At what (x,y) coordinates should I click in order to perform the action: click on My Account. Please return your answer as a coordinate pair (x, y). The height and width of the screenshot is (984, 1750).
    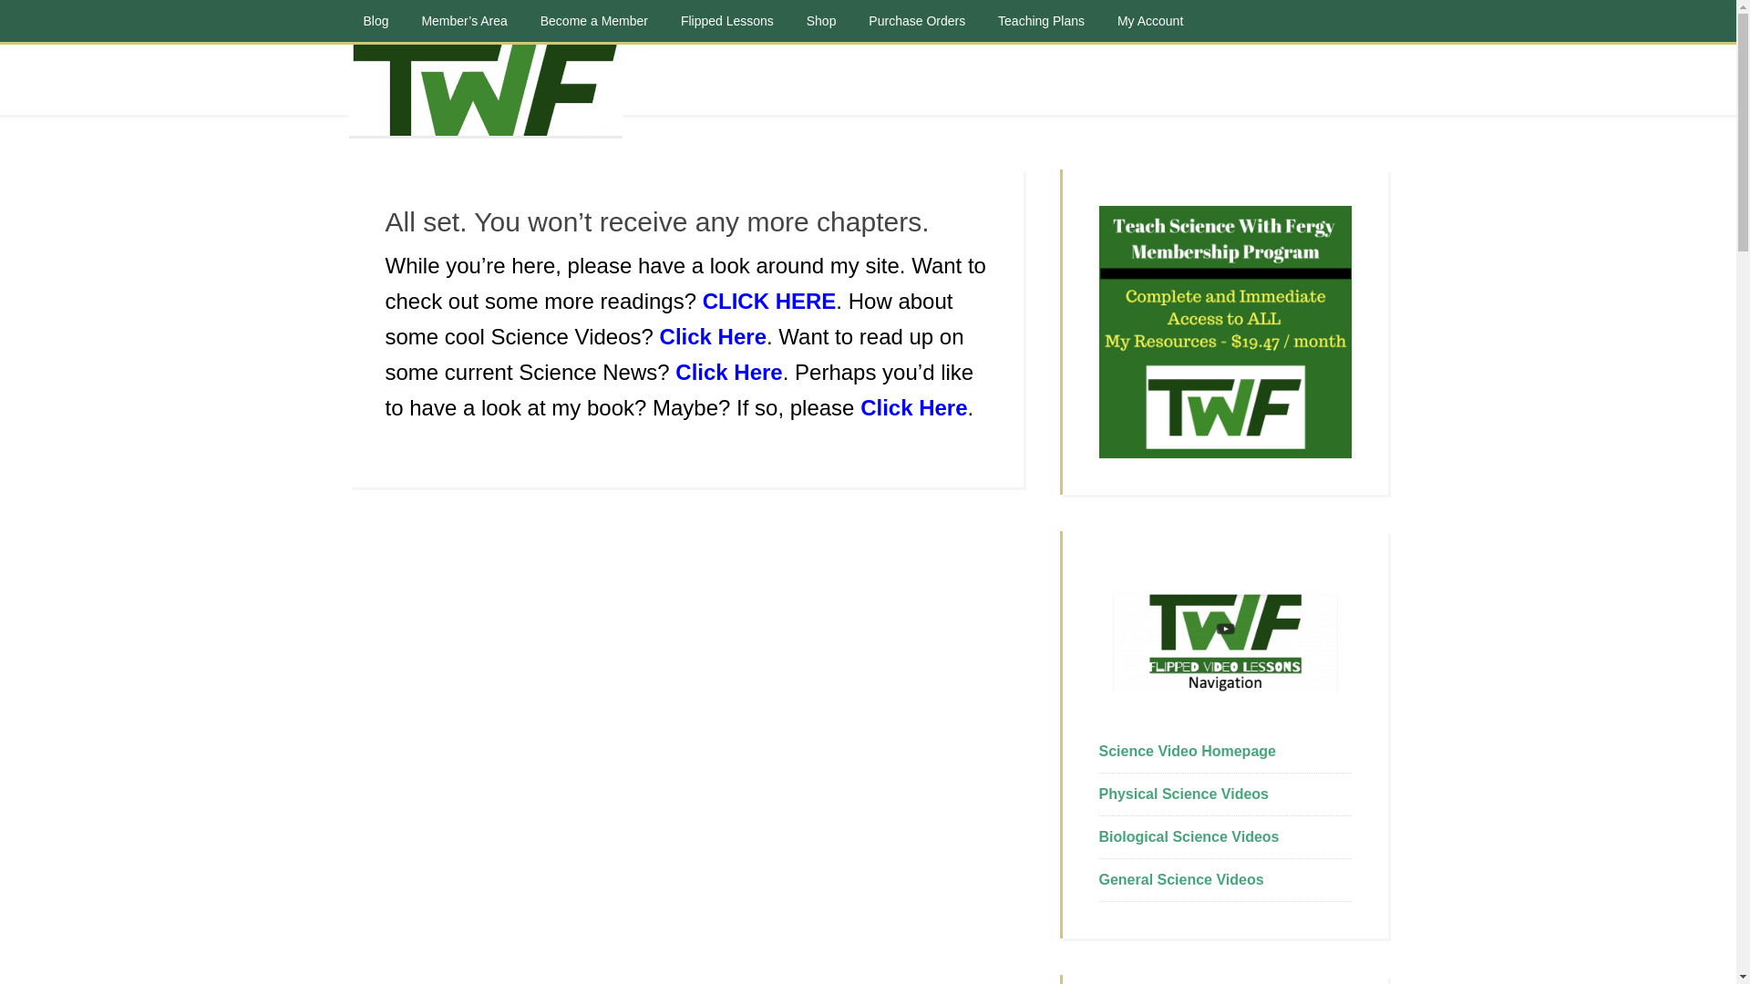
    Looking at the image, I should click on (1149, 21).